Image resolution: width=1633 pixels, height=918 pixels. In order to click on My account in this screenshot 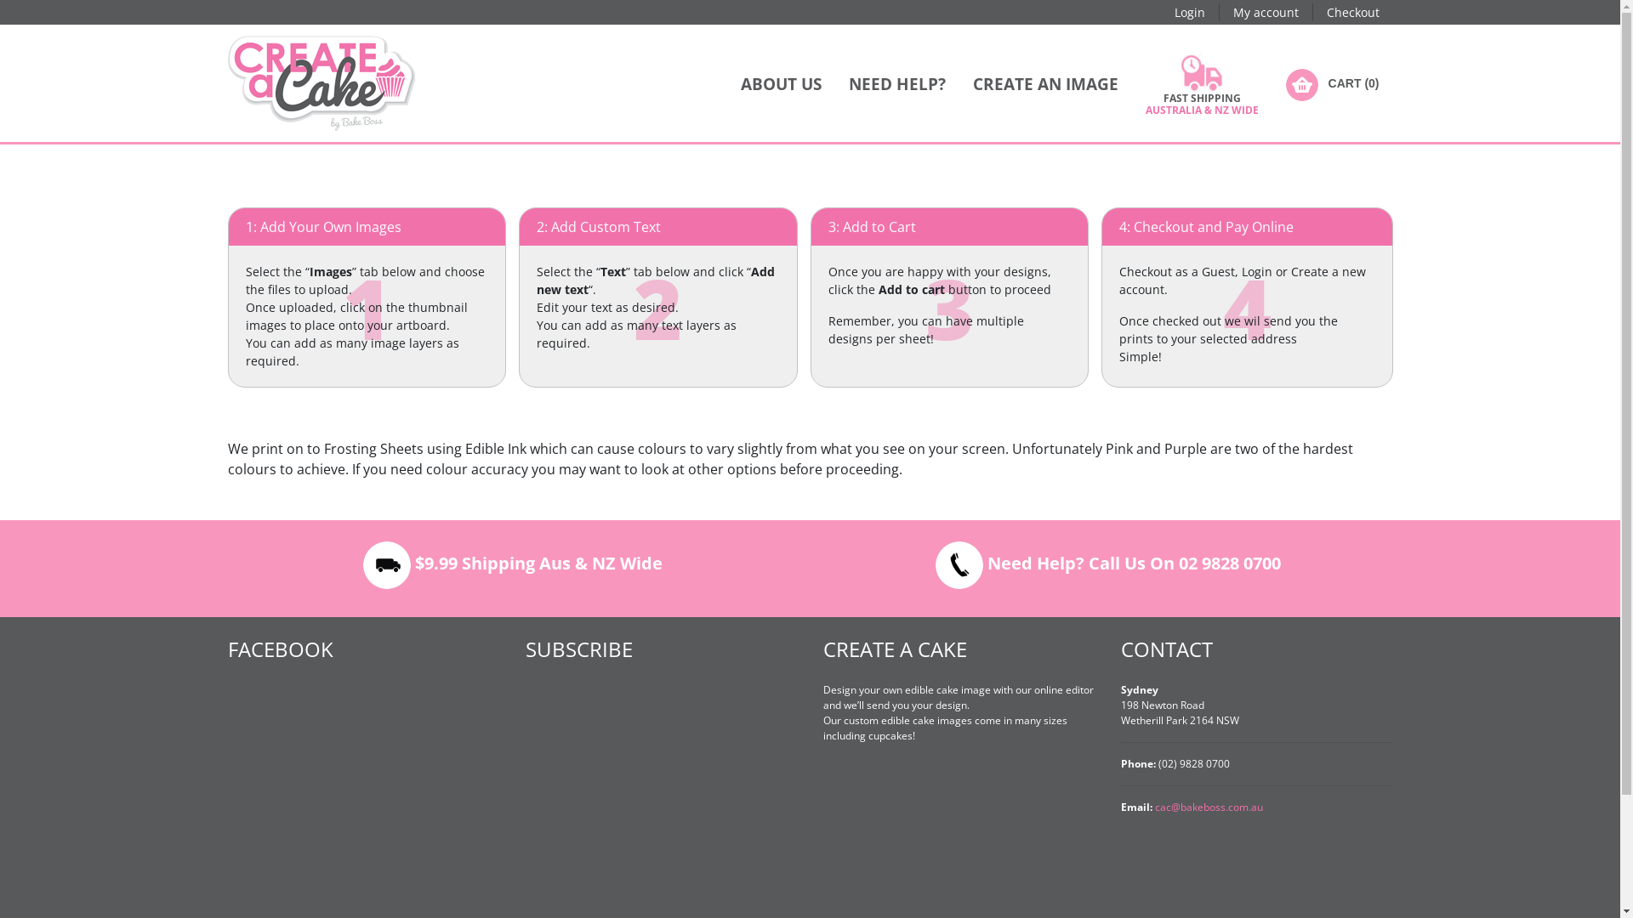, I will do `click(1266, 12)`.